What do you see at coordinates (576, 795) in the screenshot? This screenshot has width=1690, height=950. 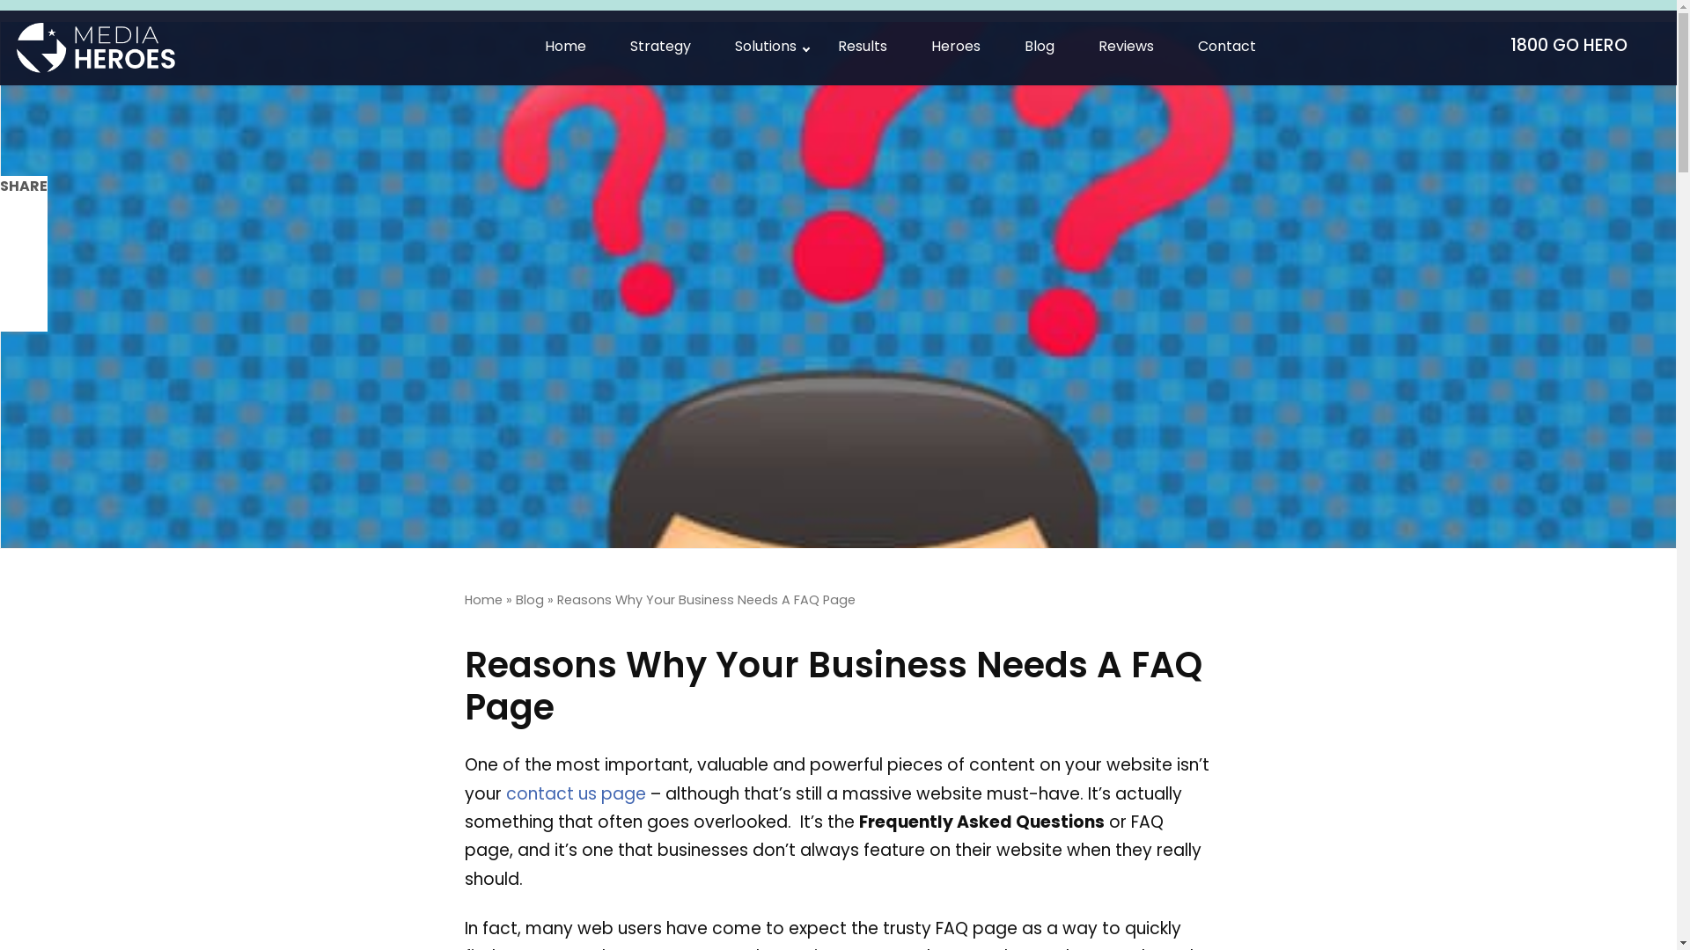 I see `contact us page` at bounding box center [576, 795].